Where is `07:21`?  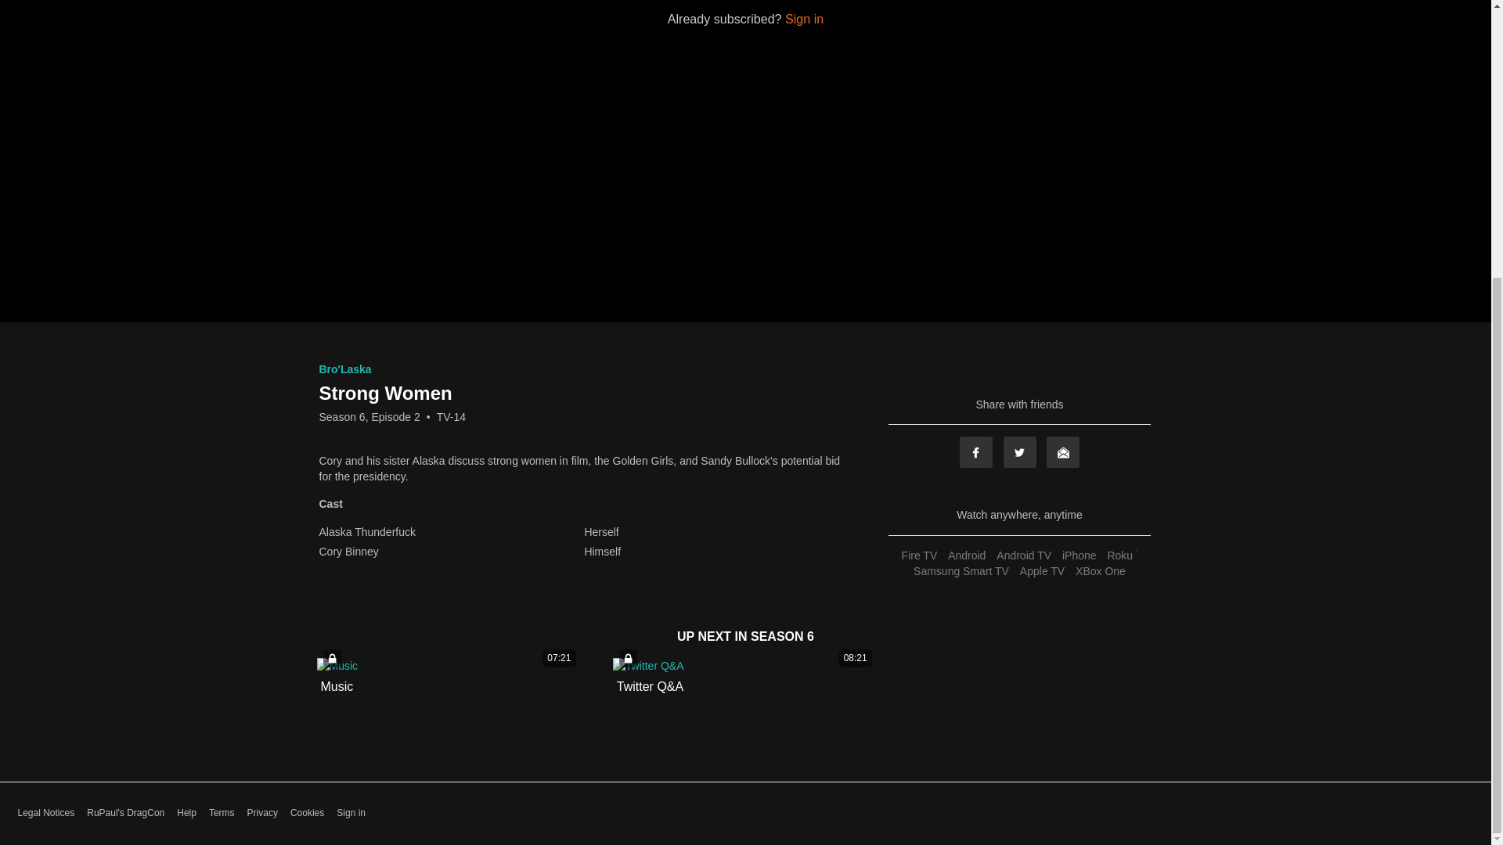
07:21 is located at coordinates (449, 665).